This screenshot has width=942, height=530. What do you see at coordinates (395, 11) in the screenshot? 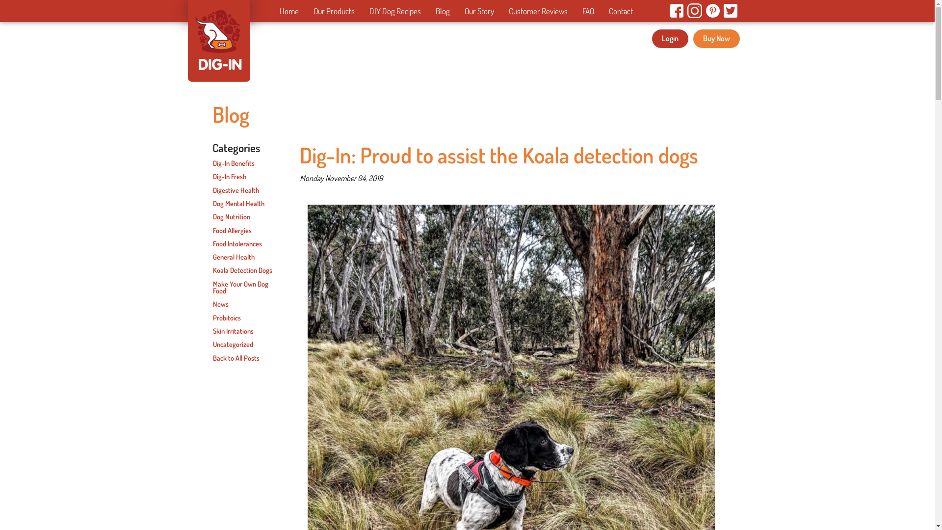
I see `DIY Dog Recipes` at bounding box center [395, 11].